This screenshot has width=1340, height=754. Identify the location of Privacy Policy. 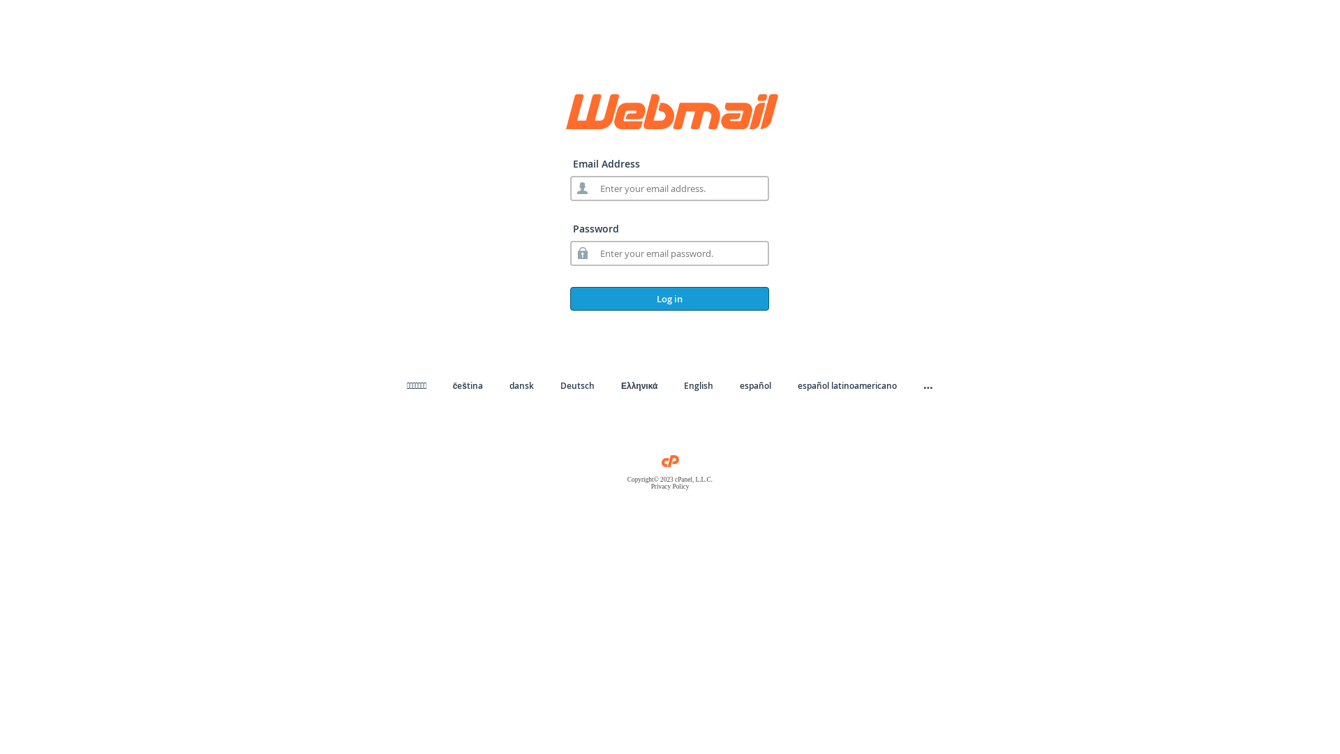
(670, 487).